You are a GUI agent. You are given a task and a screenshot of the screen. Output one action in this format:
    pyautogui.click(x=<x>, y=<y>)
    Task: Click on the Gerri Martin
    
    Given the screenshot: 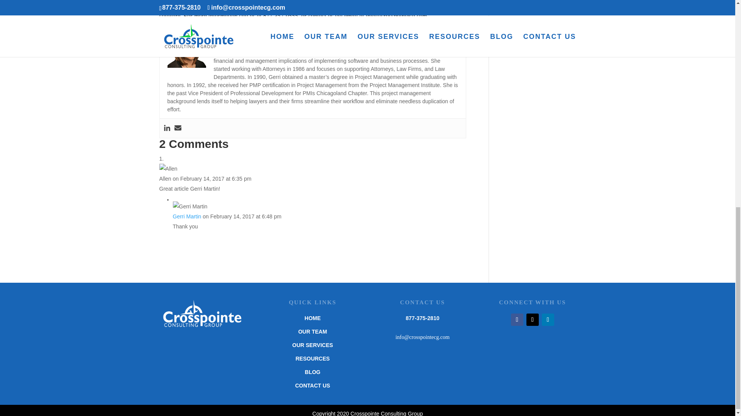 What is the action you would take?
    pyautogui.click(x=232, y=34)
    